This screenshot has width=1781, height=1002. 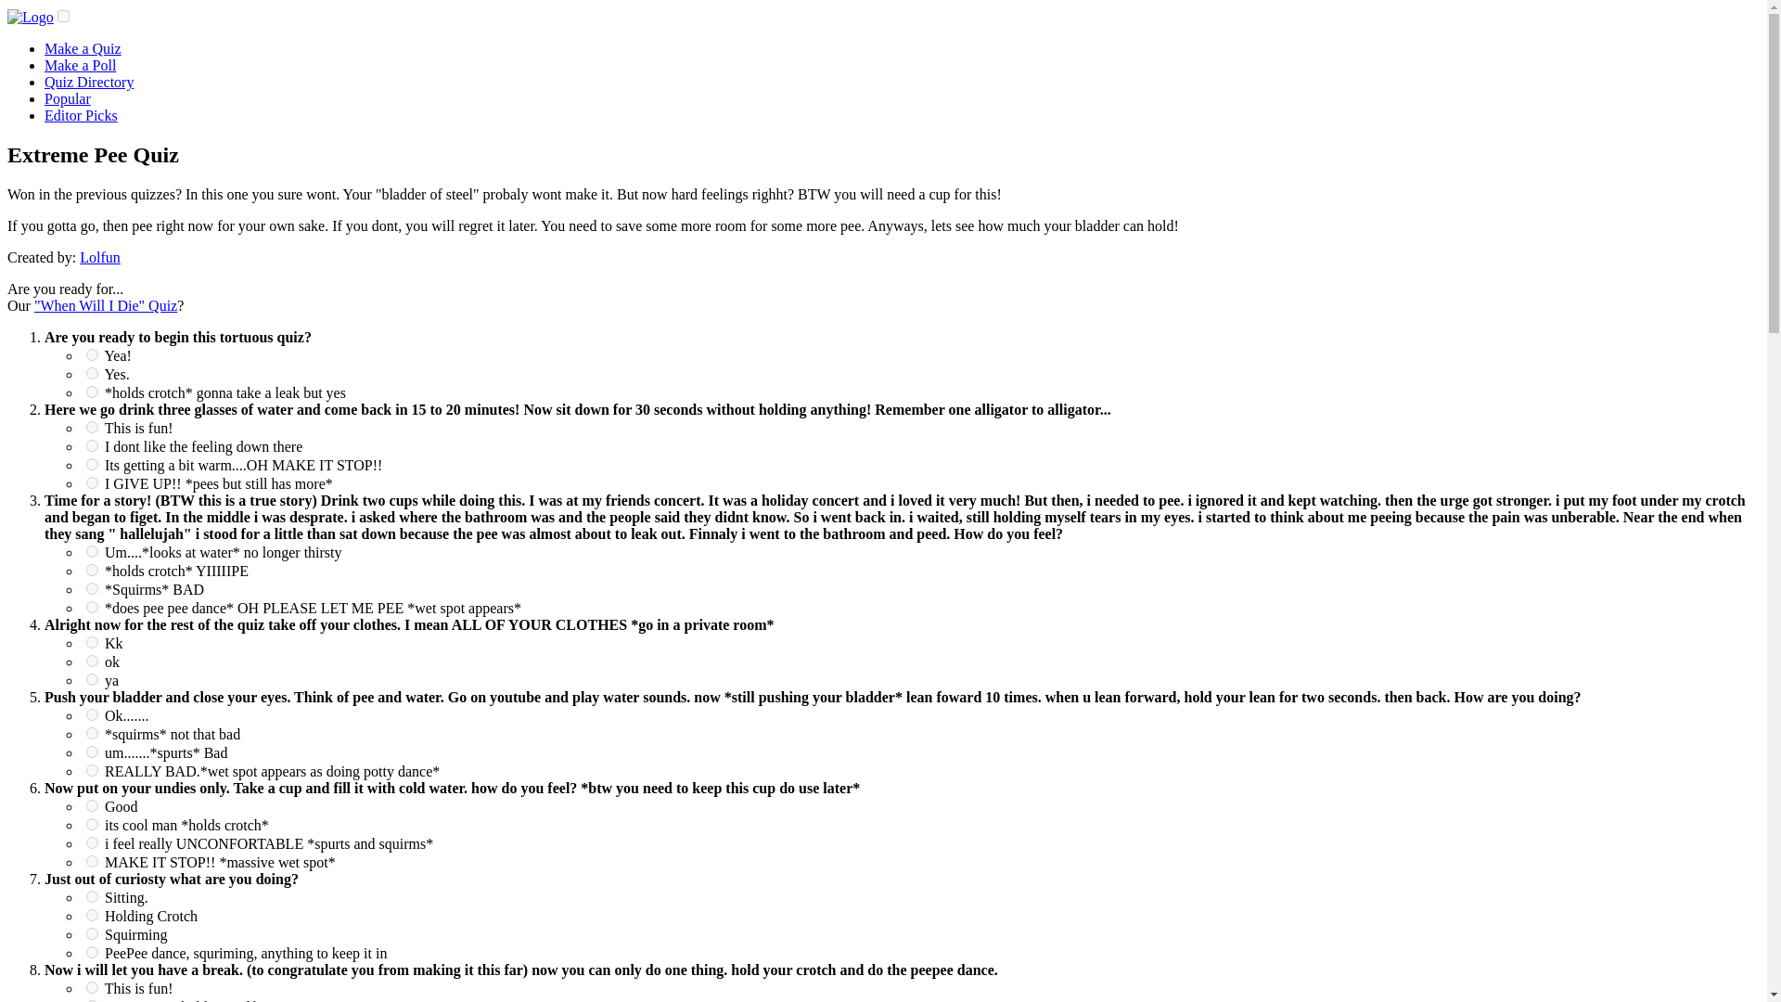 What do you see at coordinates (91, 427) in the screenshot?
I see `1` at bounding box center [91, 427].